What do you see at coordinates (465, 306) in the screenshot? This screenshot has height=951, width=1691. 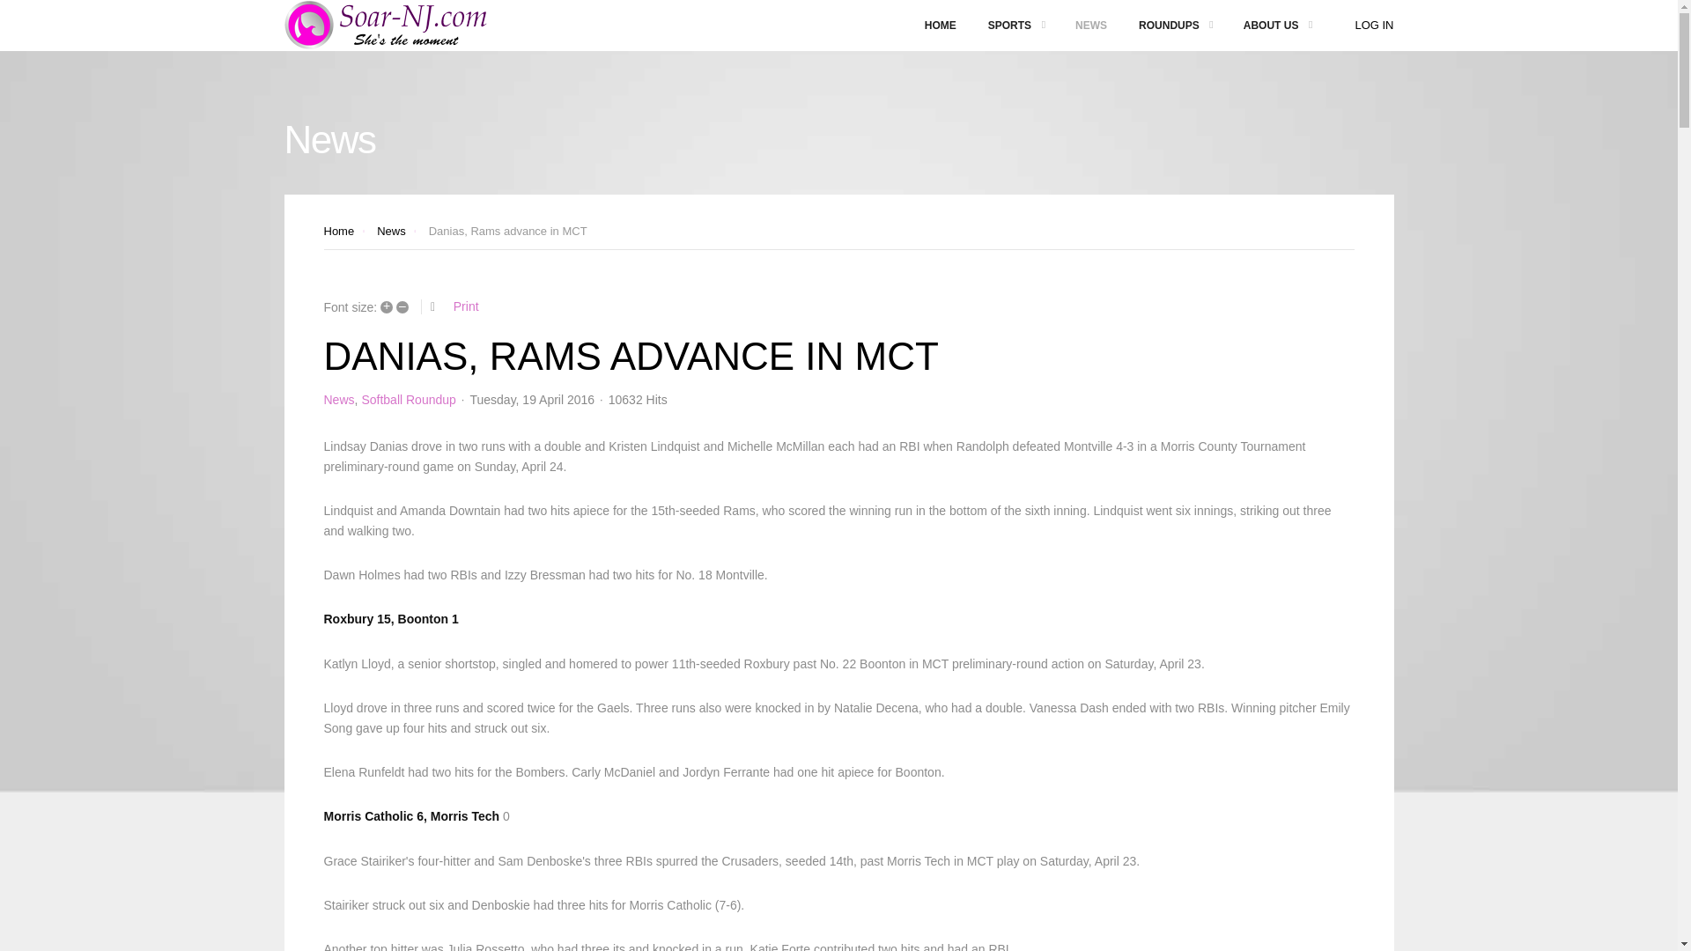 I see `Print` at bounding box center [465, 306].